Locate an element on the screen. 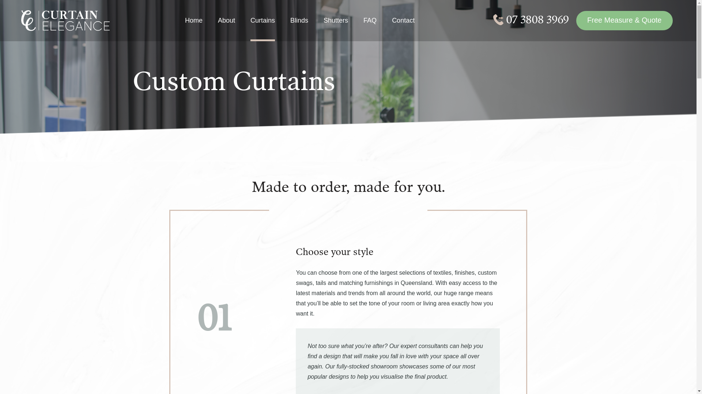  Home is located at coordinates (194, 28).